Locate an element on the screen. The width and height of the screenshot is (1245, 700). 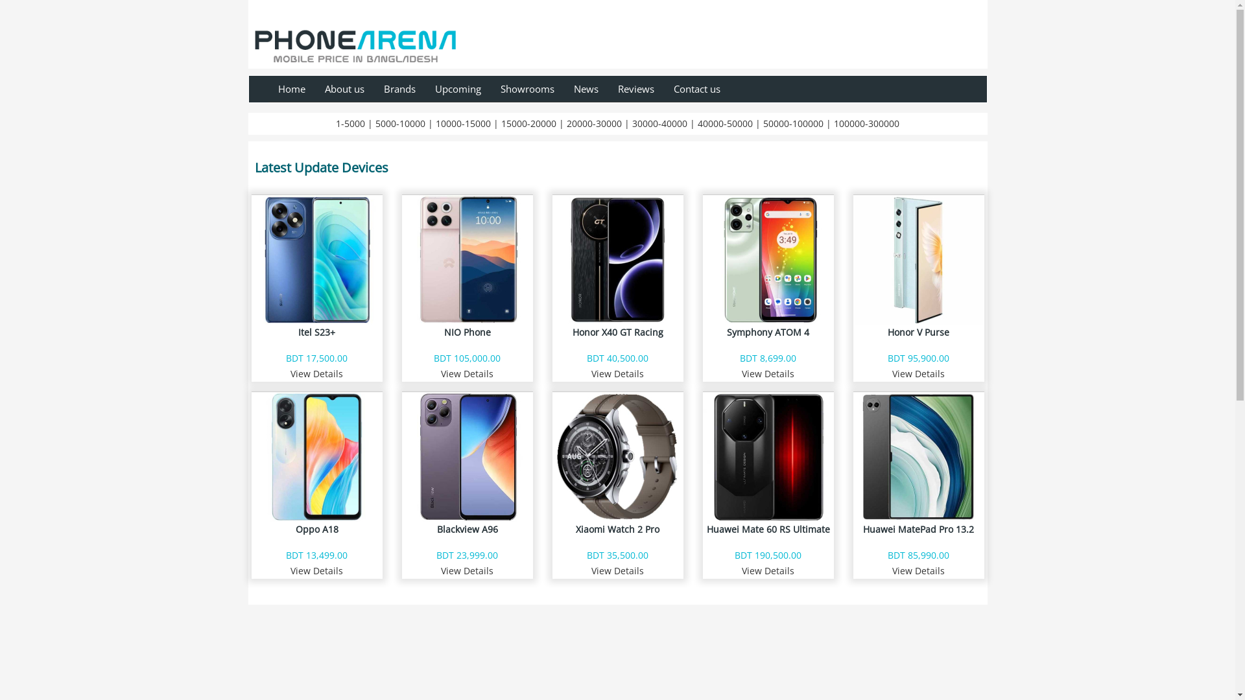
Huawei Mate 60 RS Ultimate is located at coordinates (768, 470).